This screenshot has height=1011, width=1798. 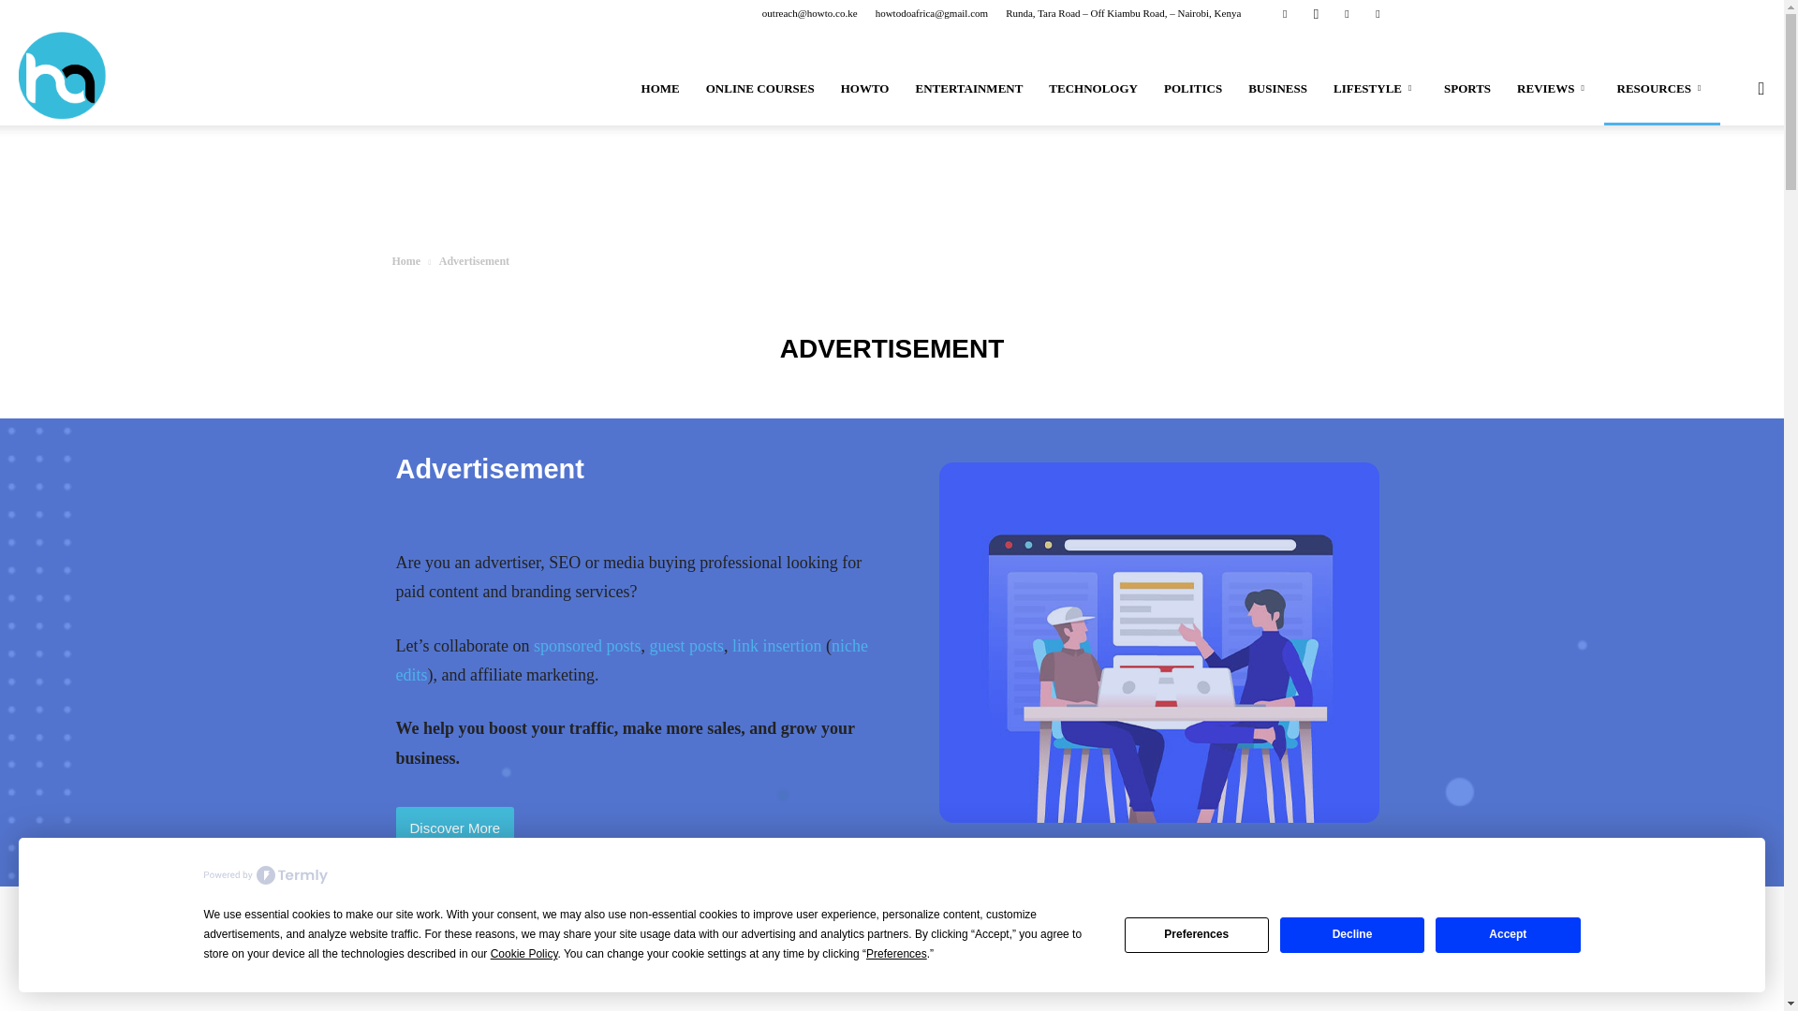 What do you see at coordinates (1352, 934) in the screenshot?
I see `Decline` at bounding box center [1352, 934].